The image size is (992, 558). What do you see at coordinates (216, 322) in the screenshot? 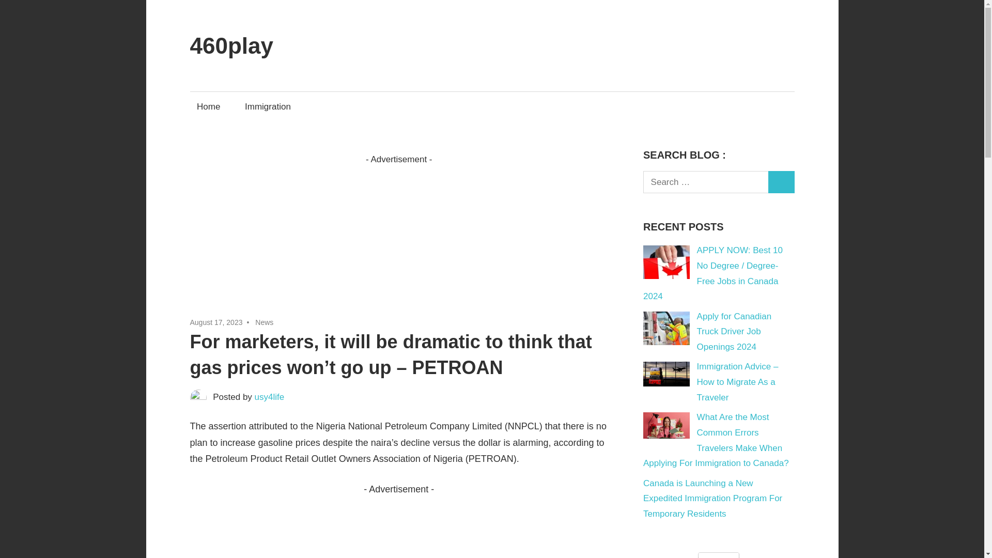
I see `11:50 am` at bounding box center [216, 322].